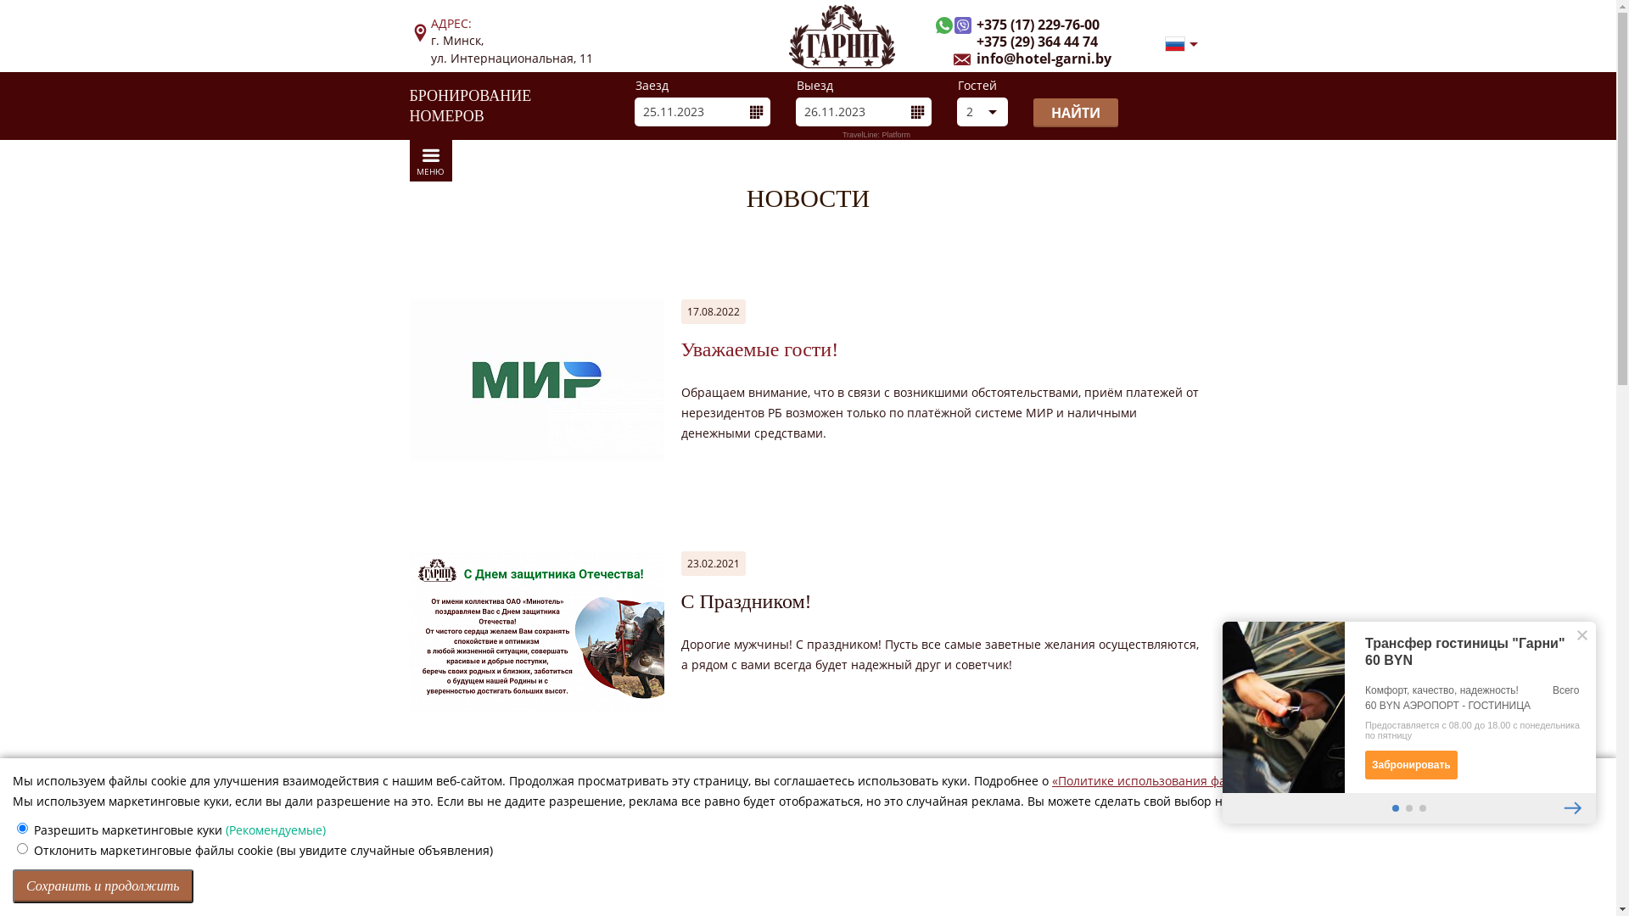  I want to click on info@hotel-garni.by, so click(1032, 59).